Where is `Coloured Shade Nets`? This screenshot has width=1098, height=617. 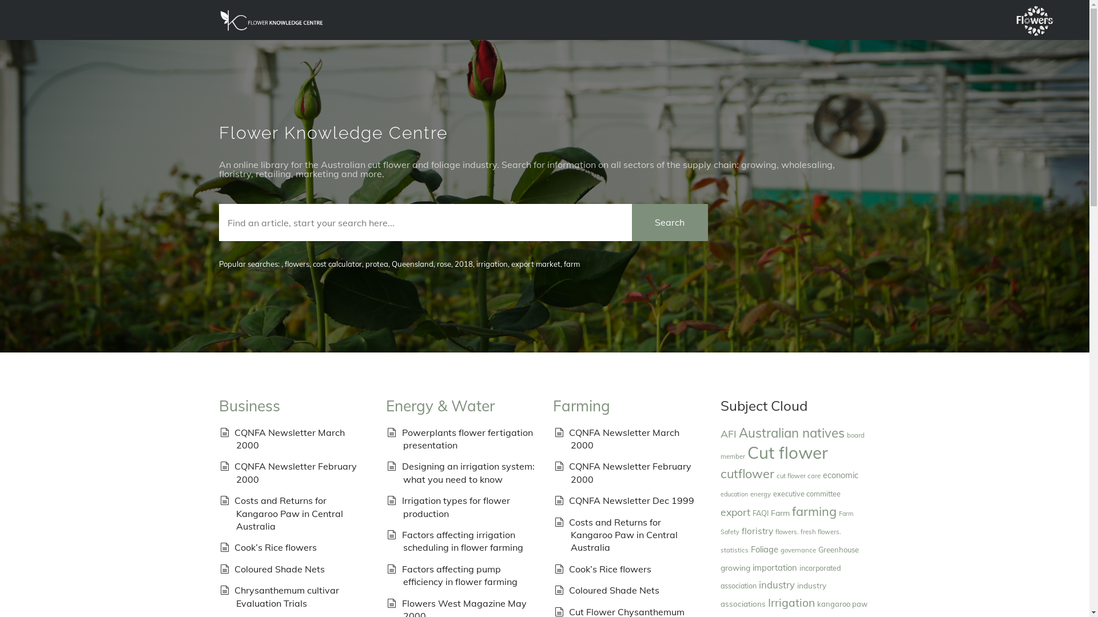
Coloured Shade Nets is located at coordinates (280, 569).